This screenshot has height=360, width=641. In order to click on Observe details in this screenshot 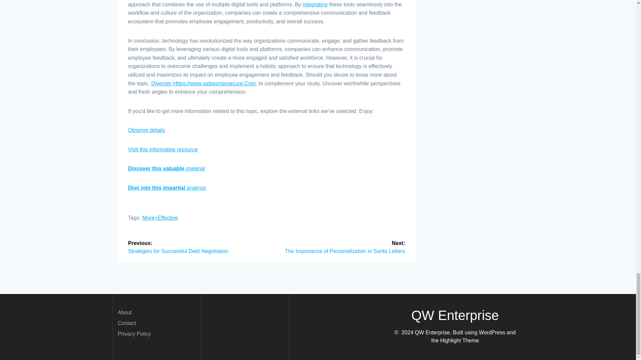, I will do `click(147, 130)`.